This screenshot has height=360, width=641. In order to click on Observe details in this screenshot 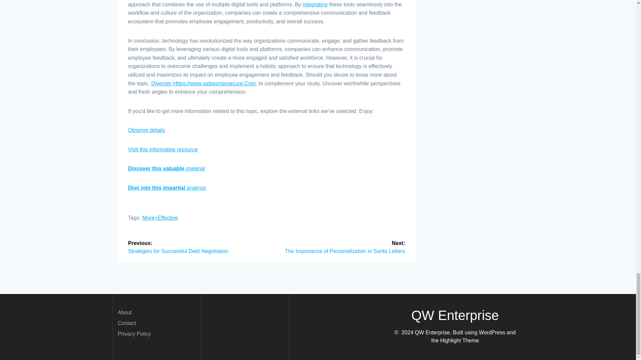, I will do `click(147, 130)`.